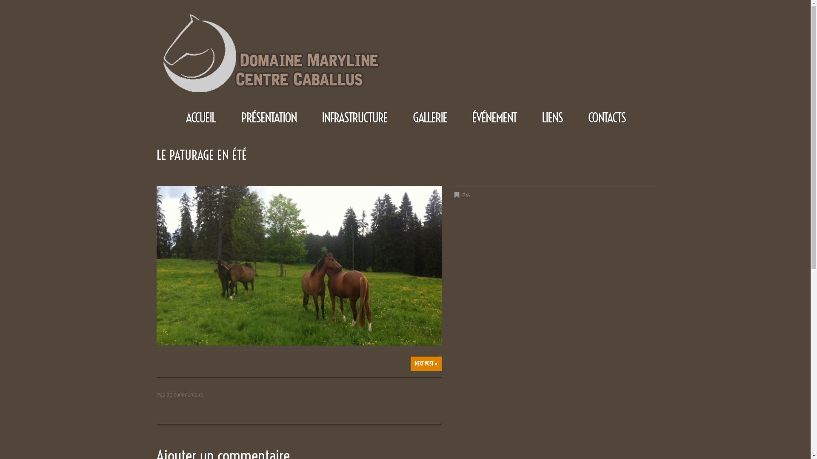 This screenshot has width=817, height=459. I want to click on CONTACTS, so click(607, 118).